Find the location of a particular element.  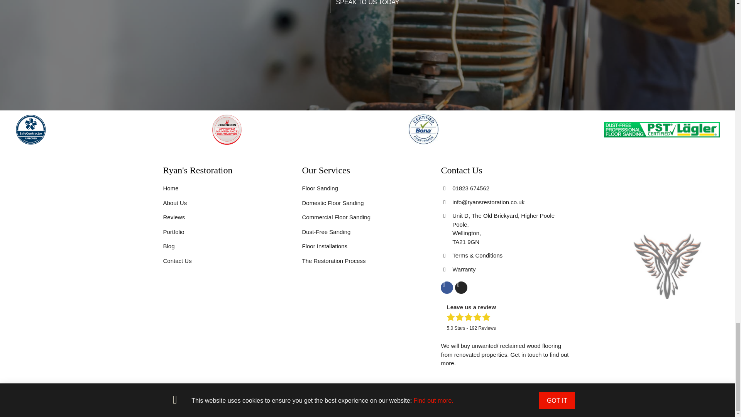

Home is located at coordinates (228, 188).